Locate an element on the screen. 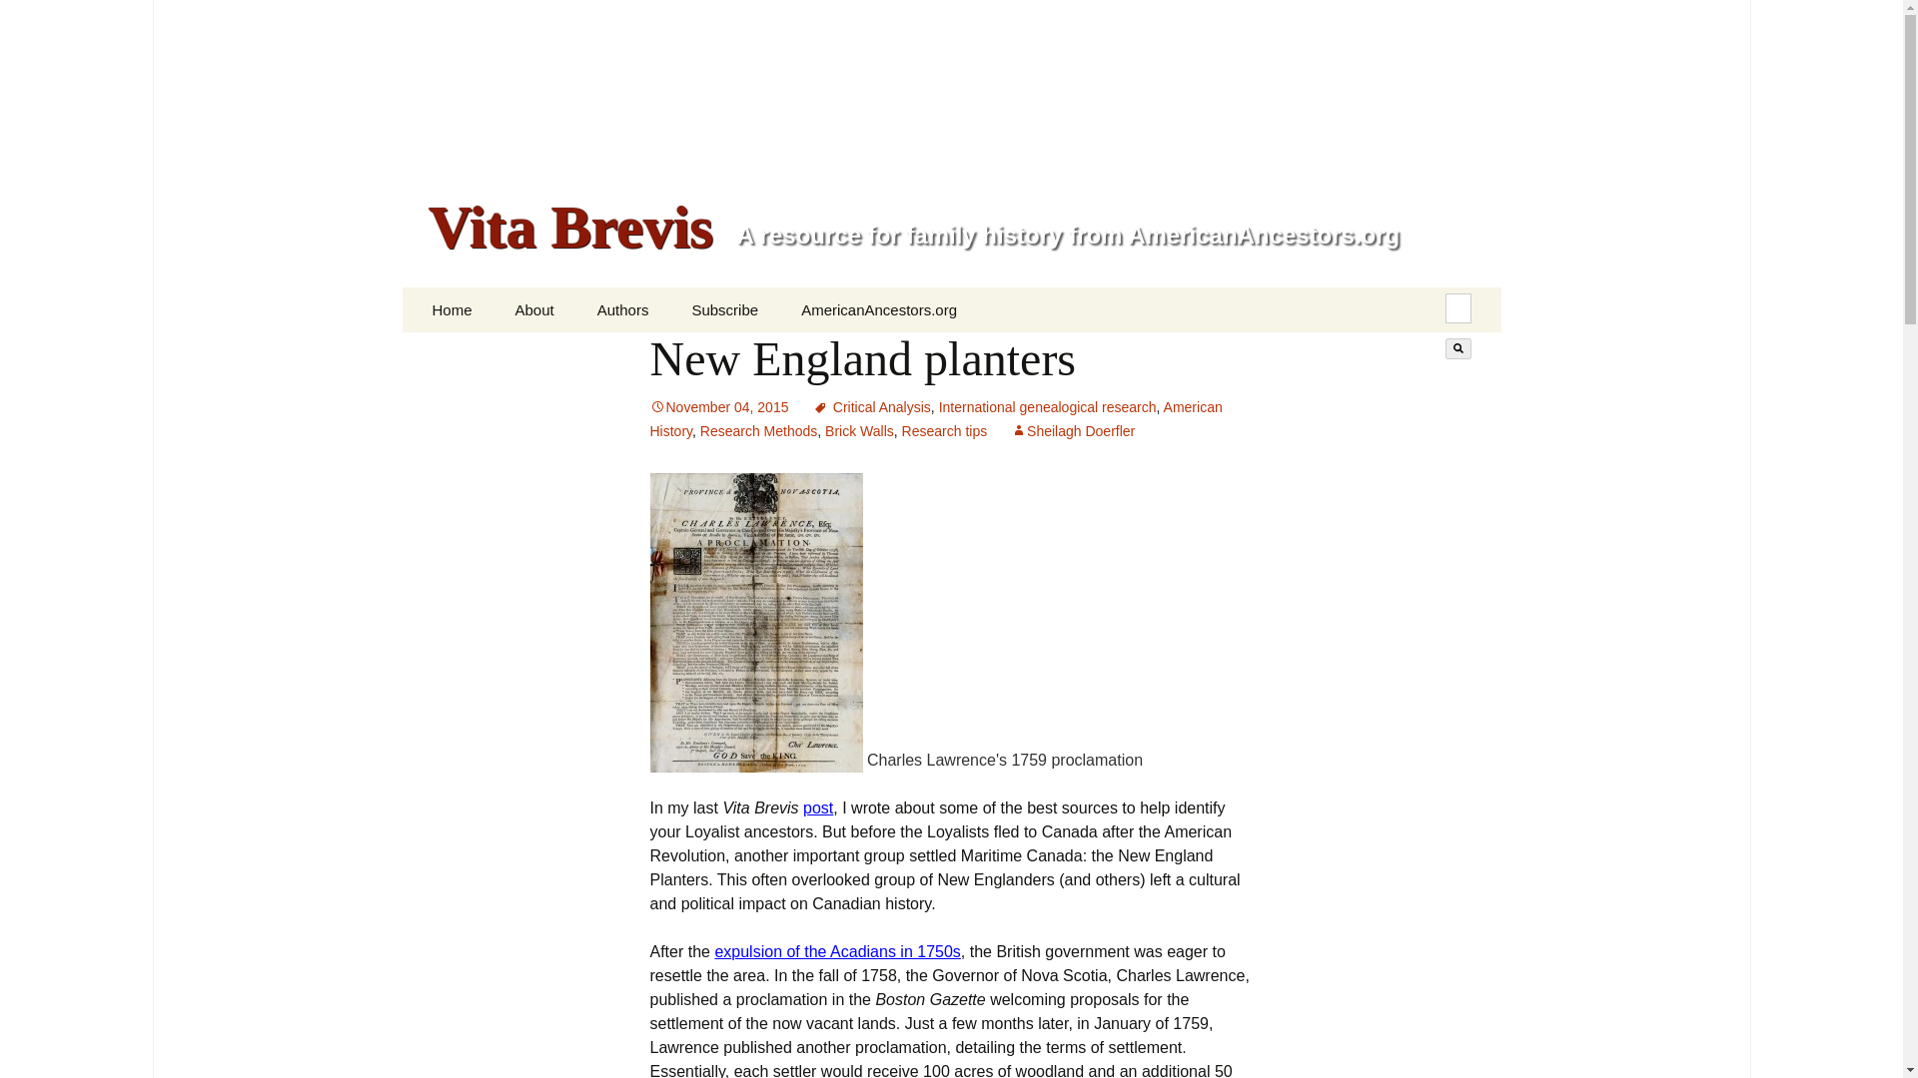 The height and width of the screenshot is (1078, 1918). Home is located at coordinates (452, 309).